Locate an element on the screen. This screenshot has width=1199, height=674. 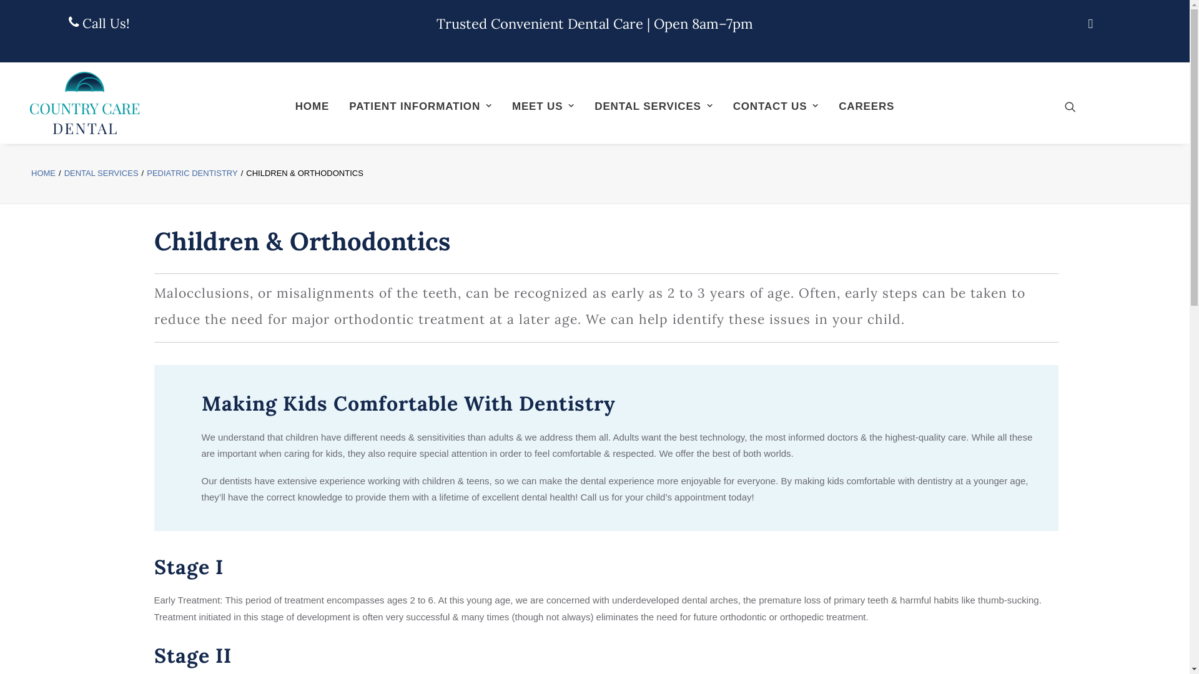
 Call Us! is located at coordinates (99, 24).